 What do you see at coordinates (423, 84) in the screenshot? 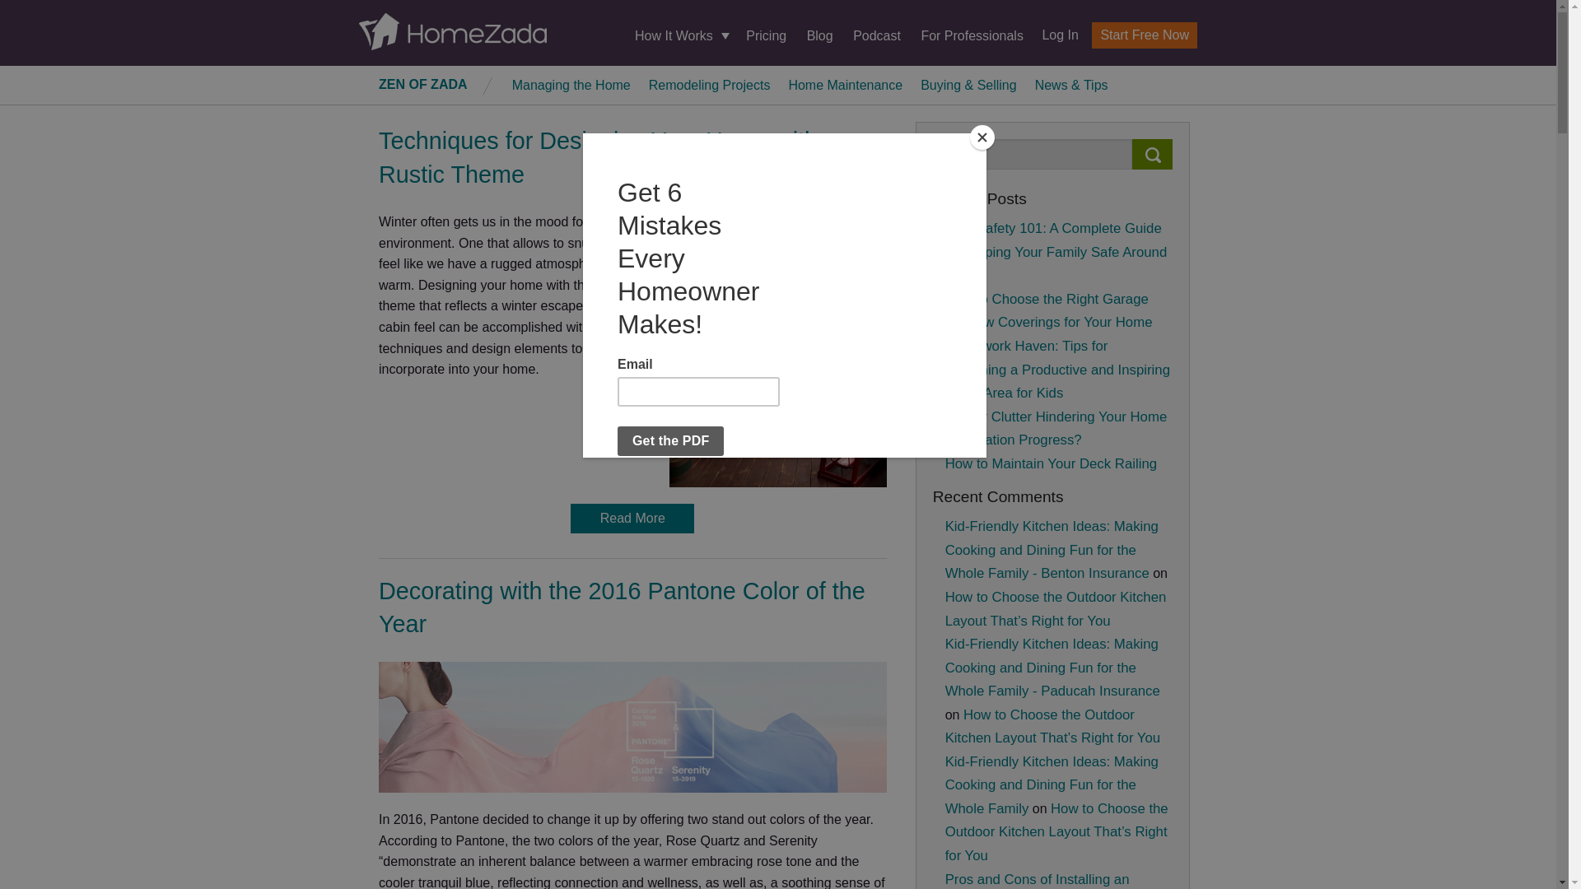
I see `ZEN OF ZADA` at bounding box center [423, 84].